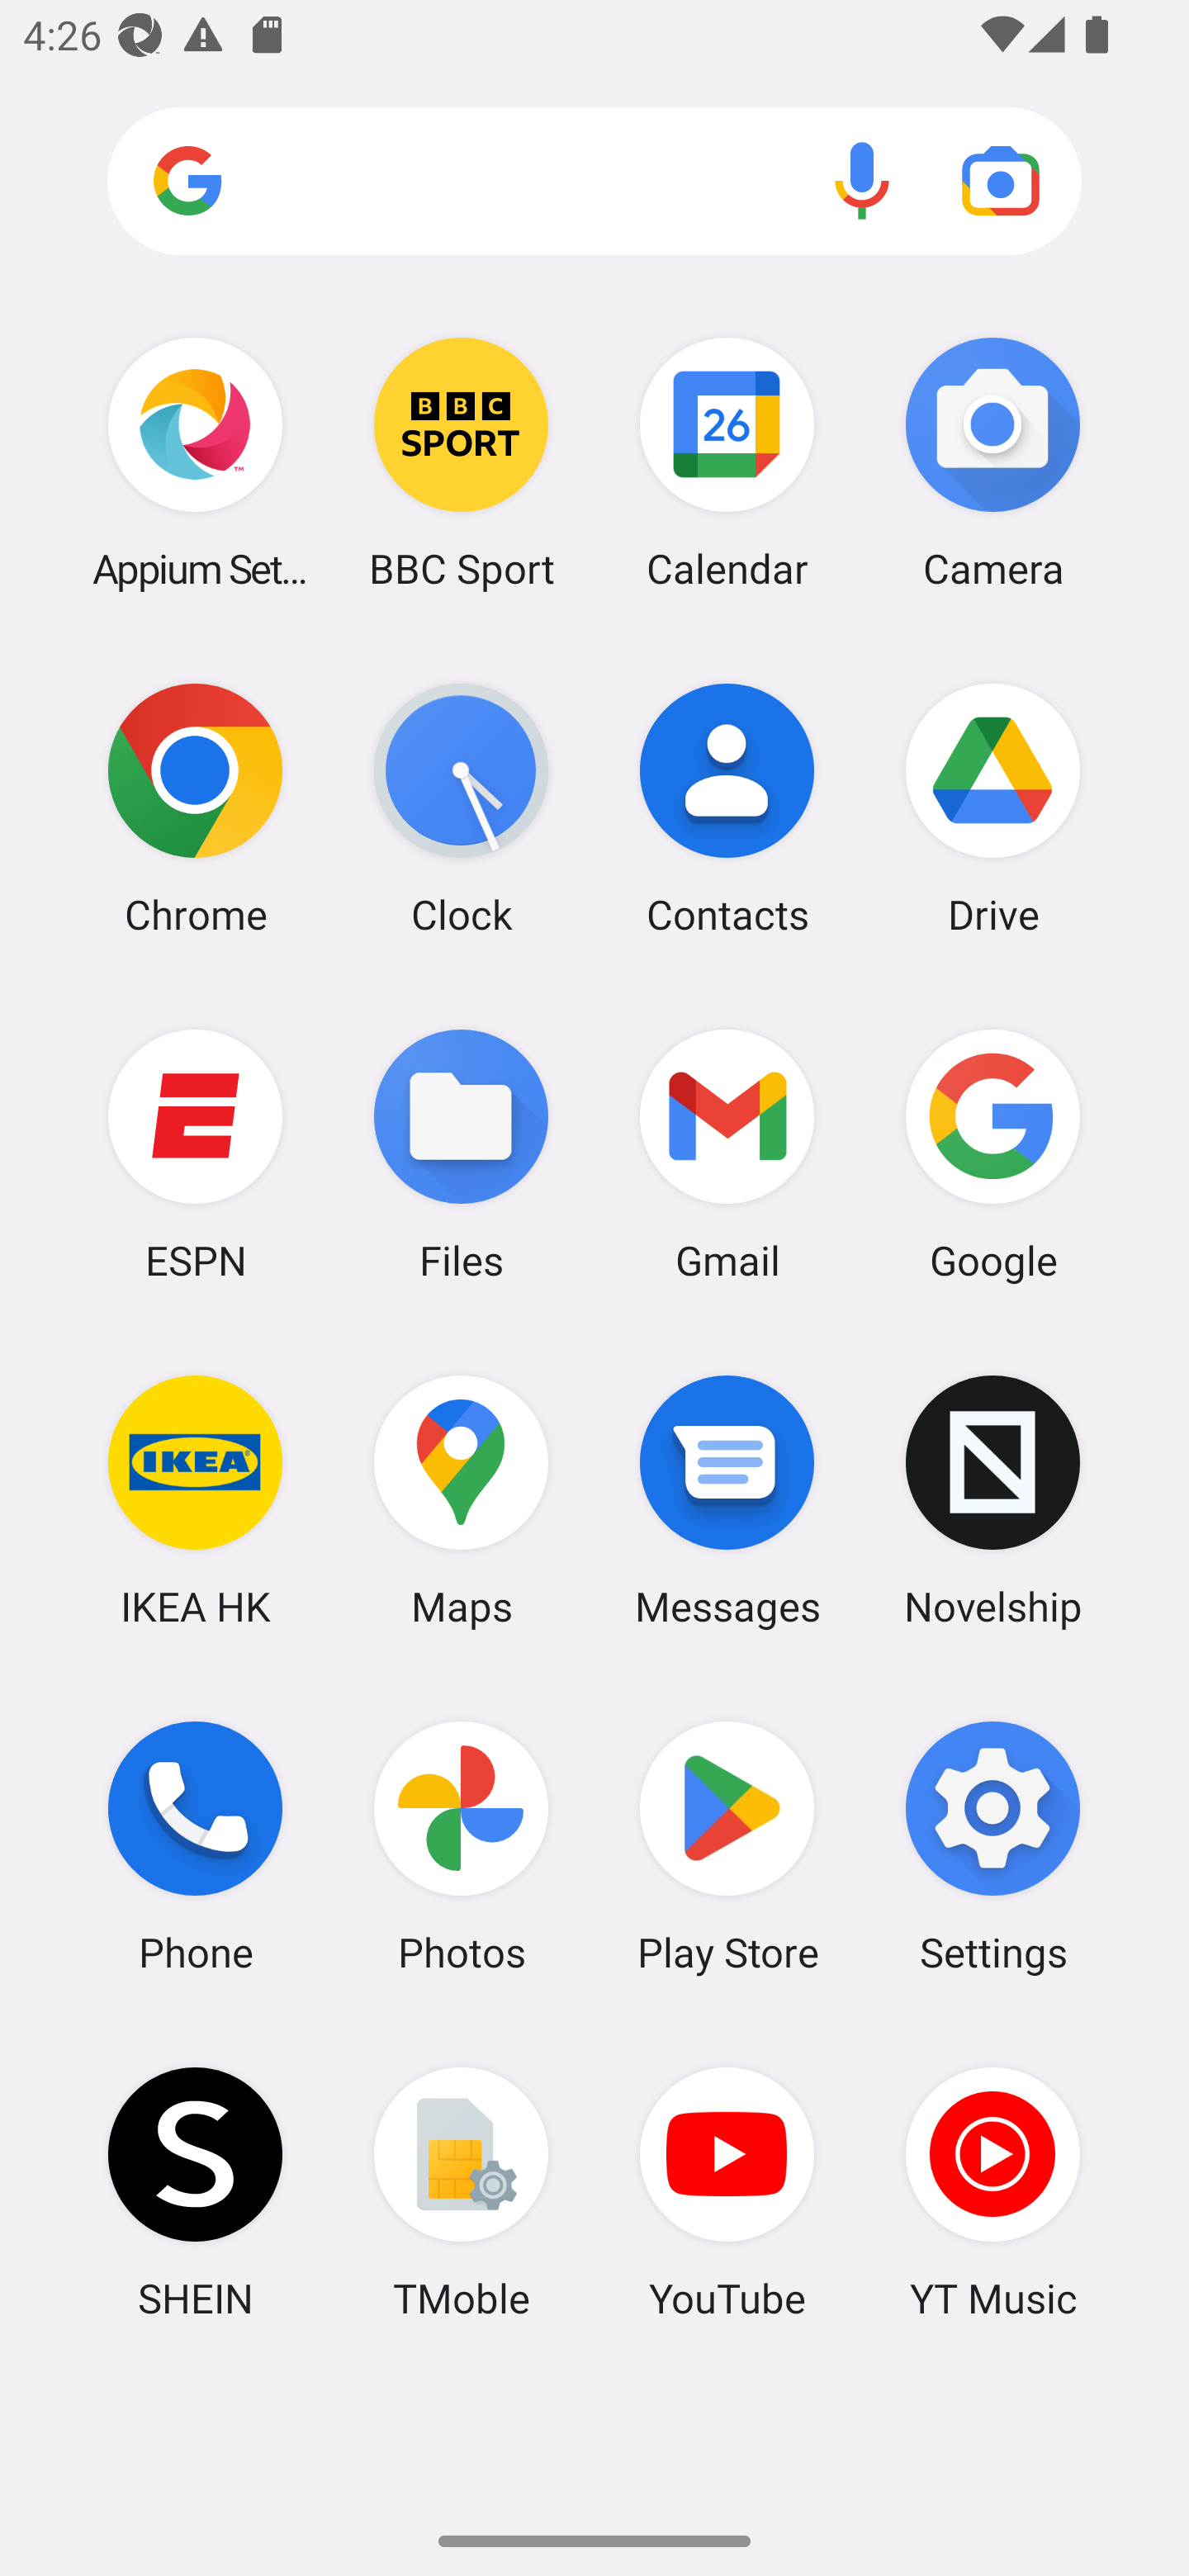 Image resolution: width=1189 pixels, height=2576 pixels. Describe the element at coordinates (727, 808) in the screenshot. I see `Contacts` at that location.